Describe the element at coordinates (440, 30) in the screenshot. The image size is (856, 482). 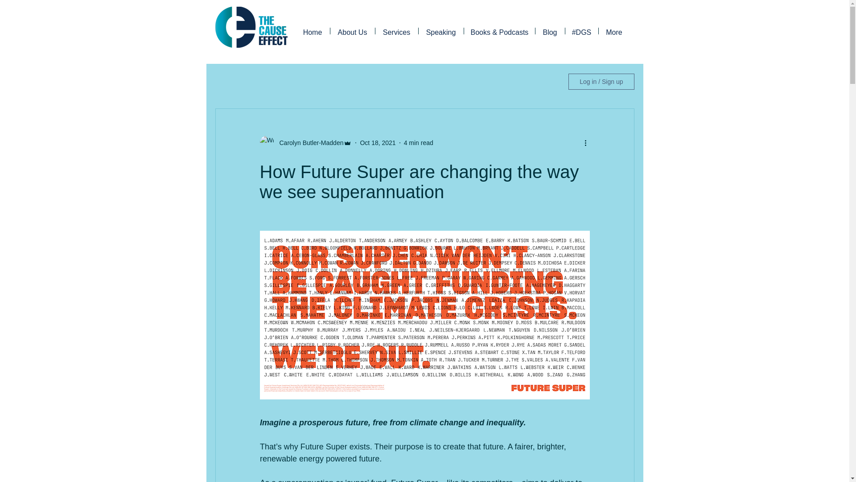
I see `Speaking` at that location.